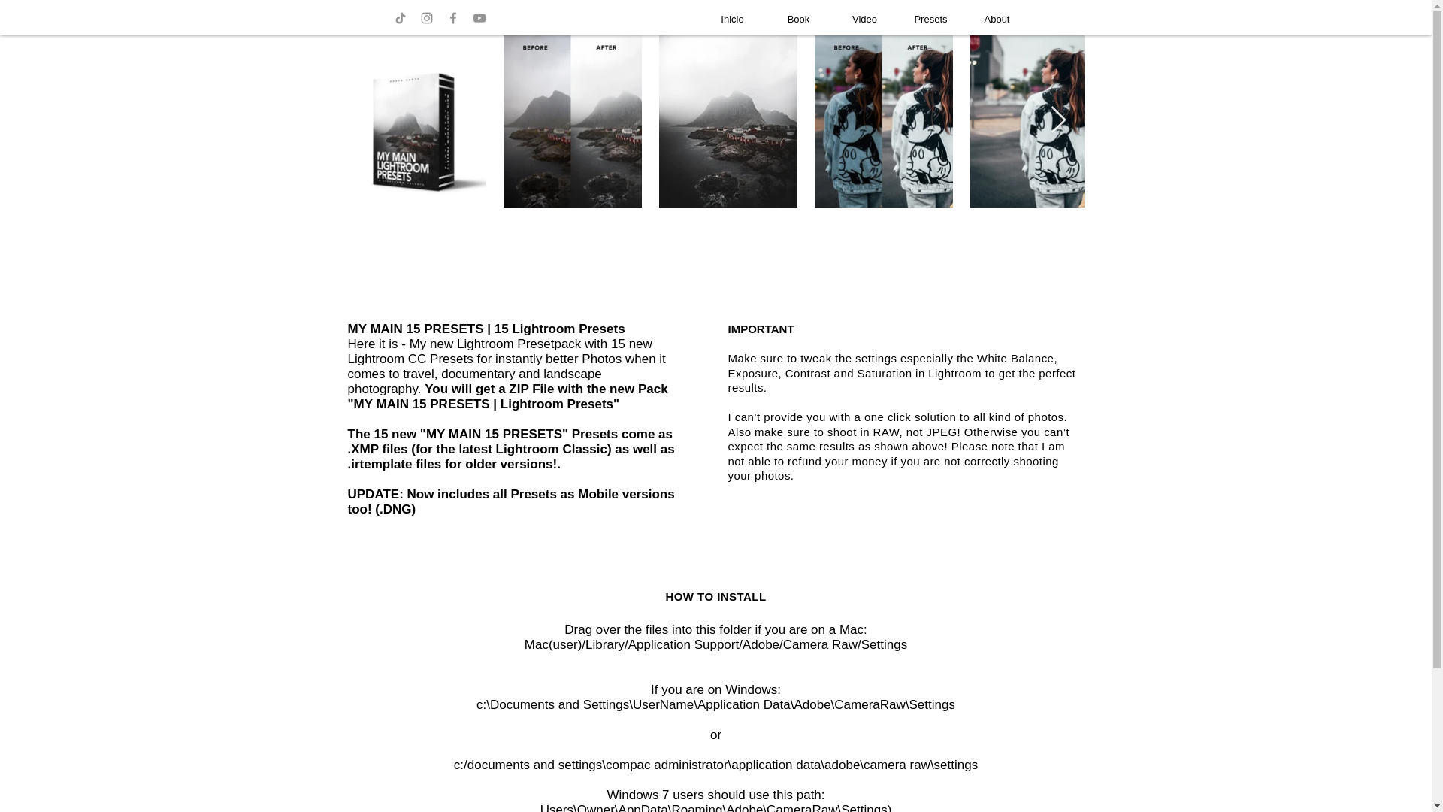 This screenshot has height=812, width=1443. Describe the element at coordinates (997, 20) in the screenshot. I see `About` at that location.